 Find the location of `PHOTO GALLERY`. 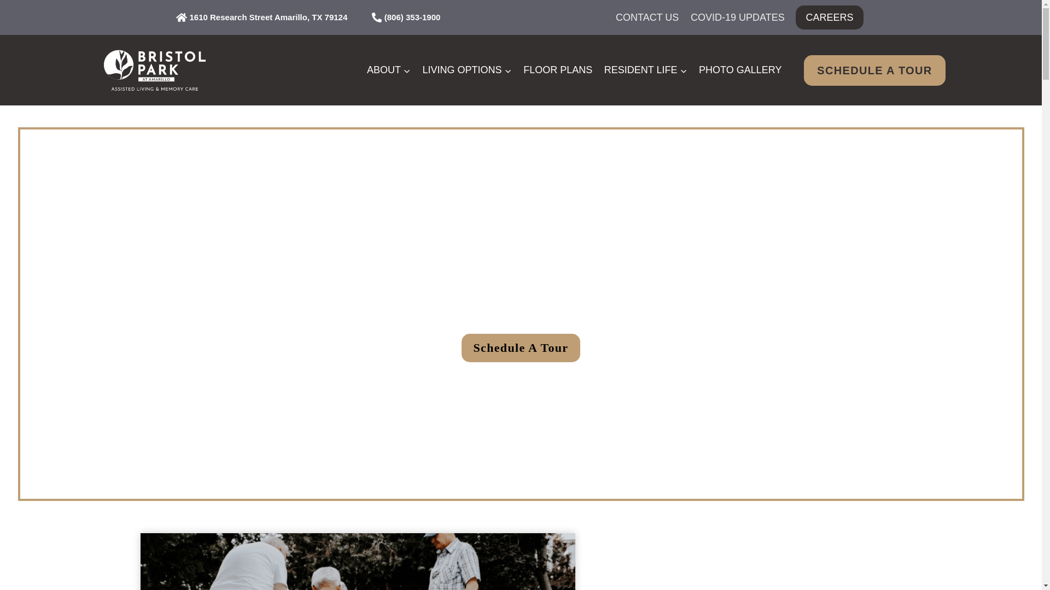

PHOTO GALLERY is located at coordinates (740, 70).